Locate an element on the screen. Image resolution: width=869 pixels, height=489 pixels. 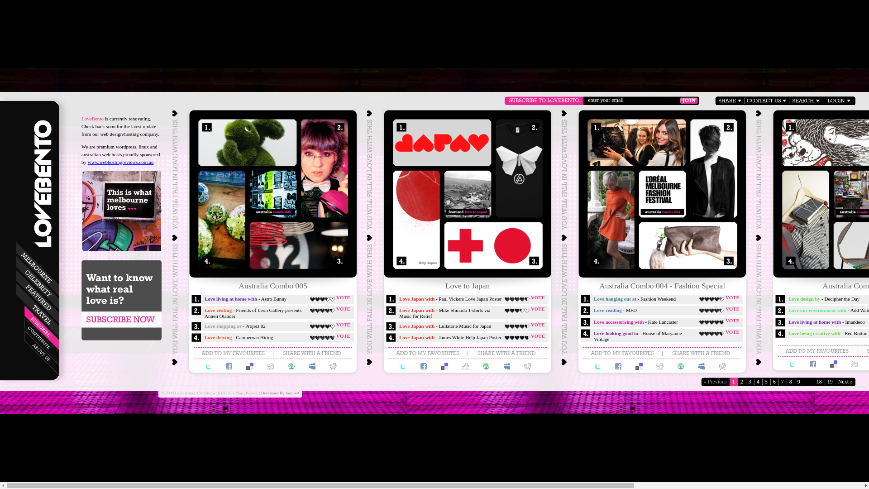
7 is located at coordinates (783, 382).